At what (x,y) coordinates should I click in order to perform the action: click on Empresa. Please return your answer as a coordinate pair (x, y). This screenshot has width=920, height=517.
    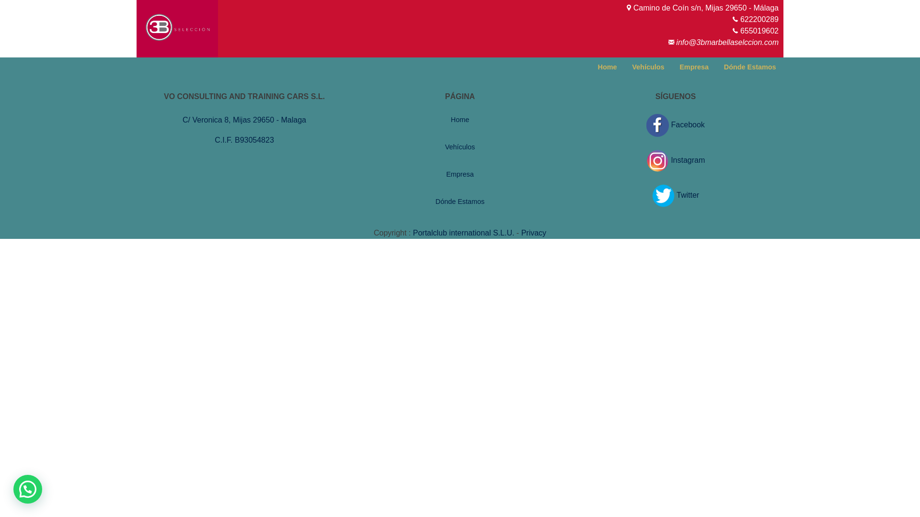
    Looking at the image, I should click on (694, 67).